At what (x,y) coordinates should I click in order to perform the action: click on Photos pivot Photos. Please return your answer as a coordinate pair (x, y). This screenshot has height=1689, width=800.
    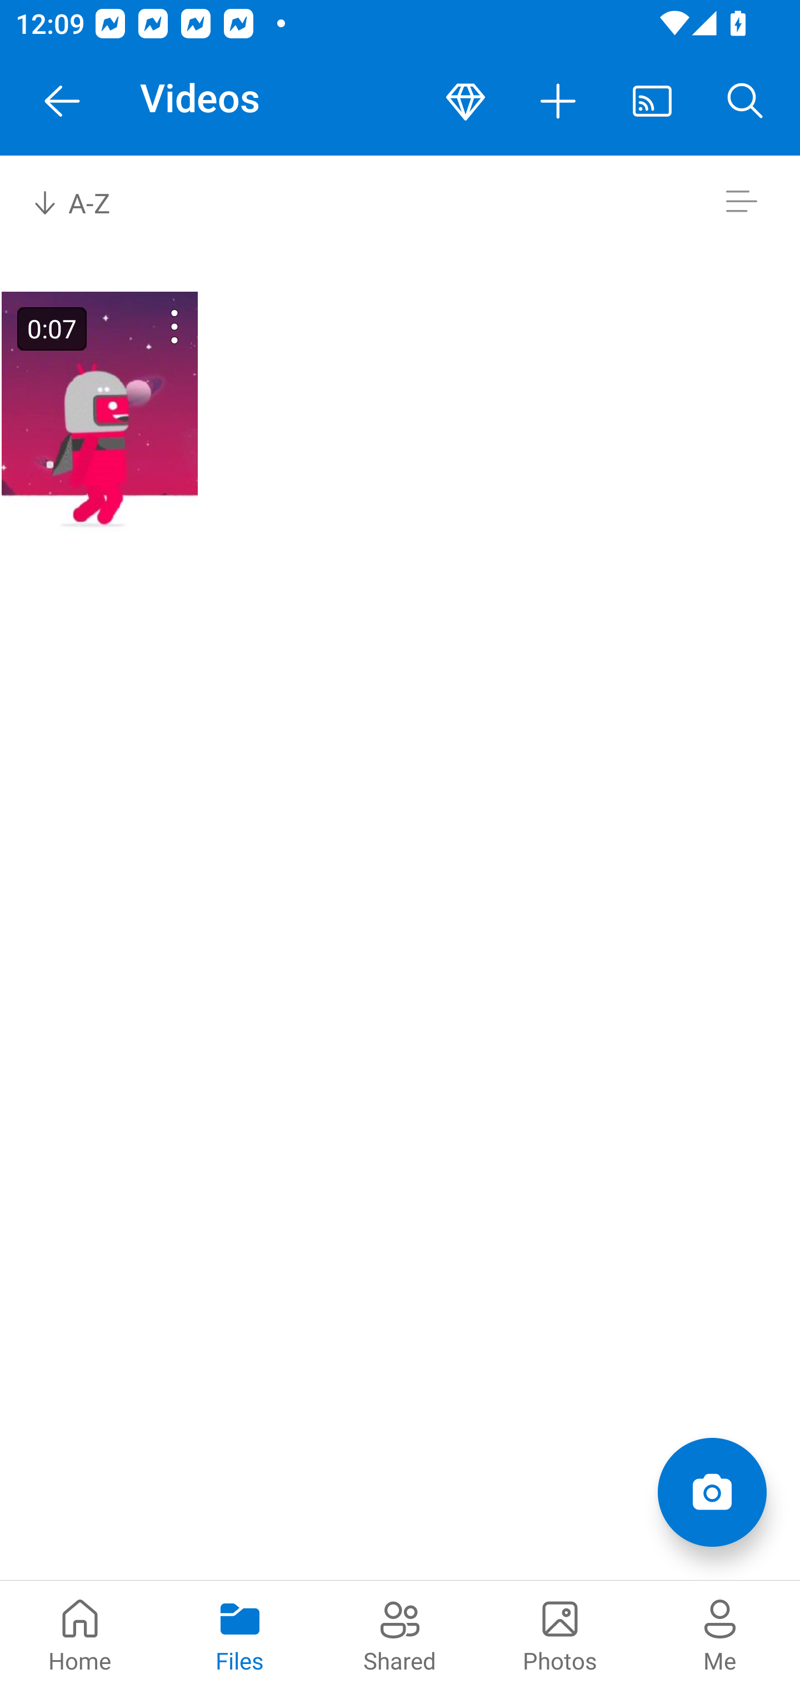
    Looking at the image, I should click on (560, 1635).